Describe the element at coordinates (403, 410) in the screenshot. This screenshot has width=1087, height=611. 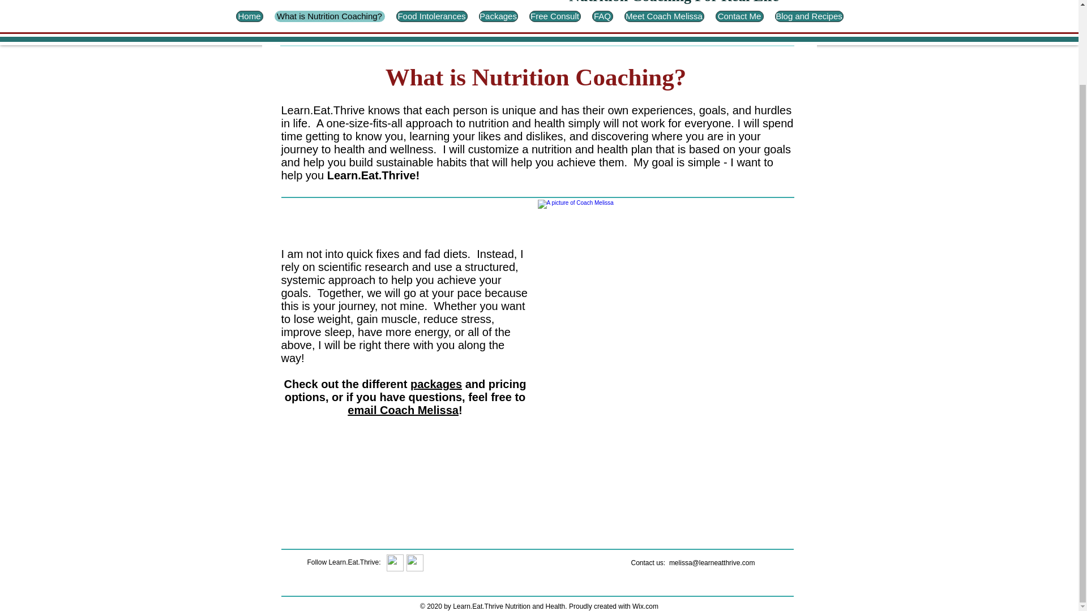
I see `email Coach Melissa` at that location.